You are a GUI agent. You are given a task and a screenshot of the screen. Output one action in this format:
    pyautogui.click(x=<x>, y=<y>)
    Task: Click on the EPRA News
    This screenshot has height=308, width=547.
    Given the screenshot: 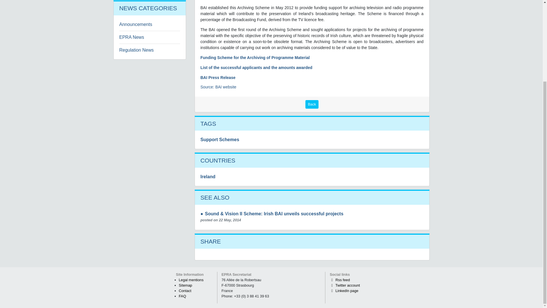 What is the action you would take?
    pyautogui.click(x=131, y=37)
    